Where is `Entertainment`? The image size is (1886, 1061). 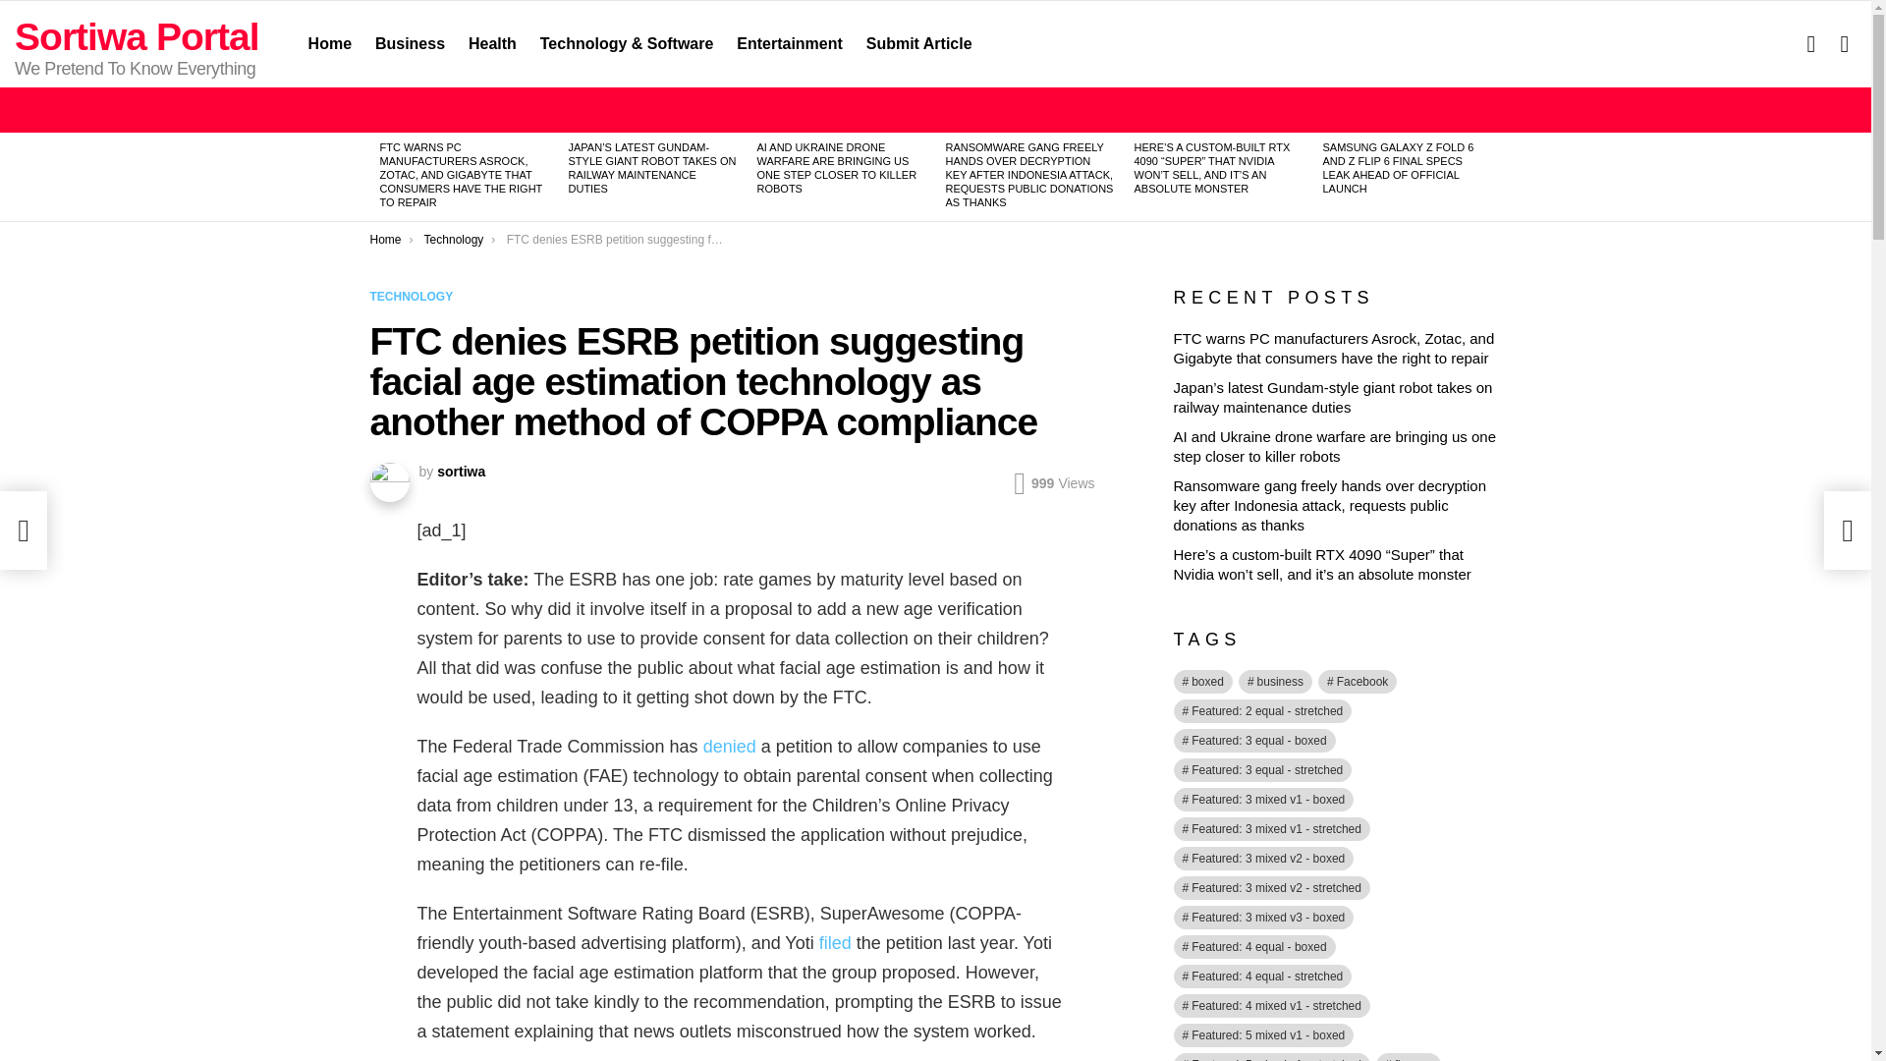
Entertainment is located at coordinates (789, 44).